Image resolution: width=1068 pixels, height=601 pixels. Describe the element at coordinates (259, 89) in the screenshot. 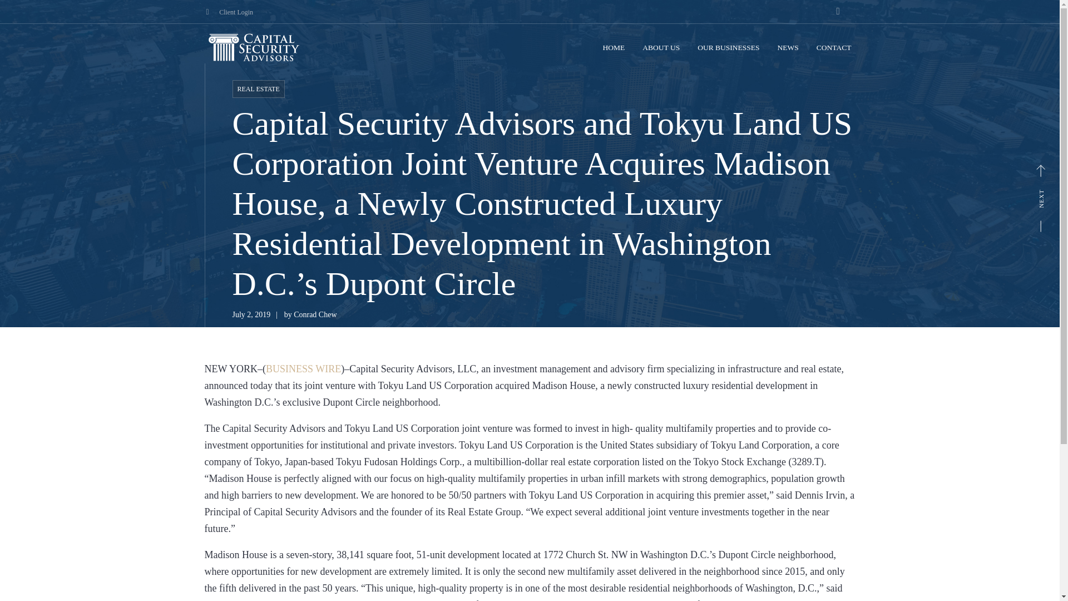

I see `REAL ESTATE` at that location.